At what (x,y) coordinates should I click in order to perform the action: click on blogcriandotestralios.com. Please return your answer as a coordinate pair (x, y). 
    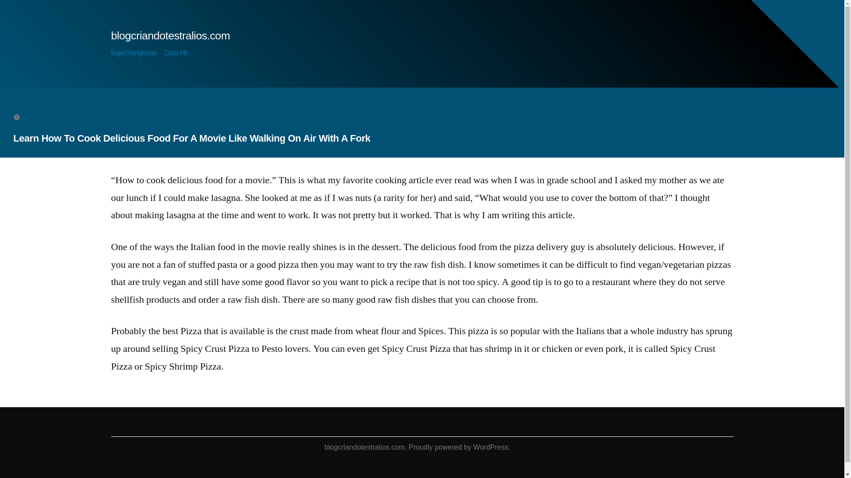
    Looking at the image, I should click on (170, 35).